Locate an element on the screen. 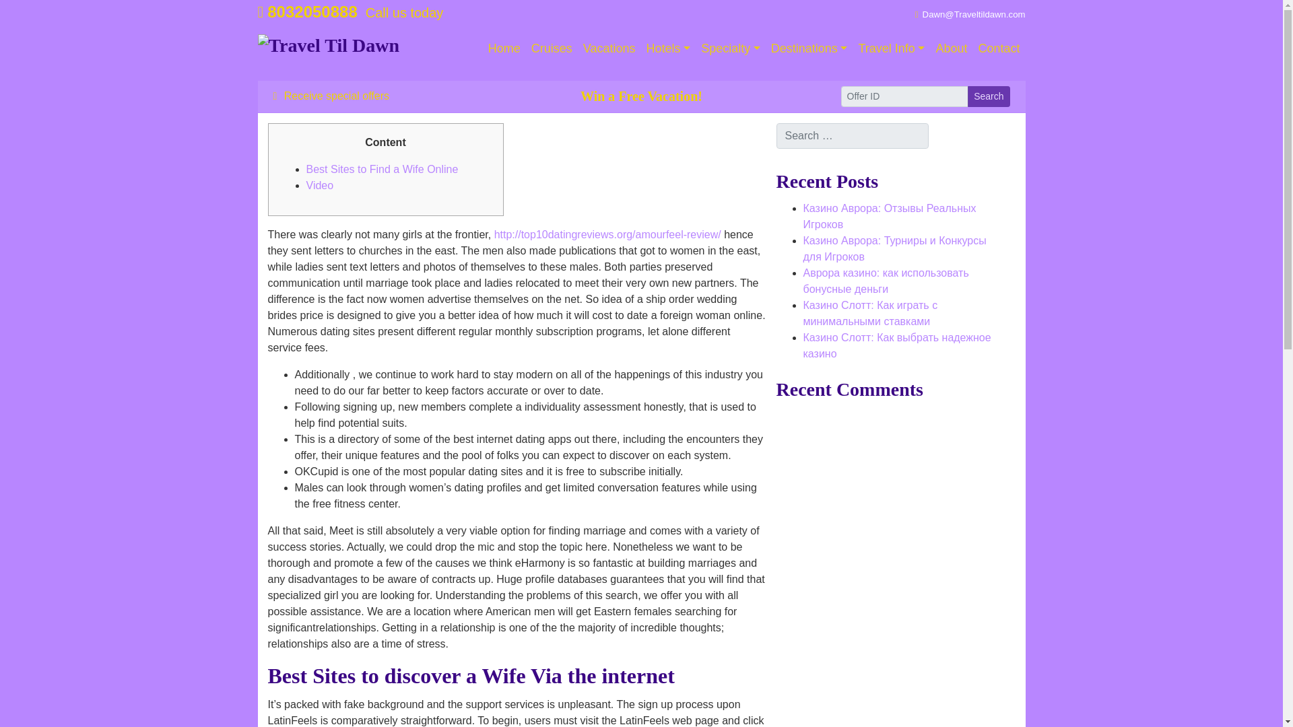 The height and width of the screenshot is (727, 1293). 8032050888 is located at coordinates (307, 12).